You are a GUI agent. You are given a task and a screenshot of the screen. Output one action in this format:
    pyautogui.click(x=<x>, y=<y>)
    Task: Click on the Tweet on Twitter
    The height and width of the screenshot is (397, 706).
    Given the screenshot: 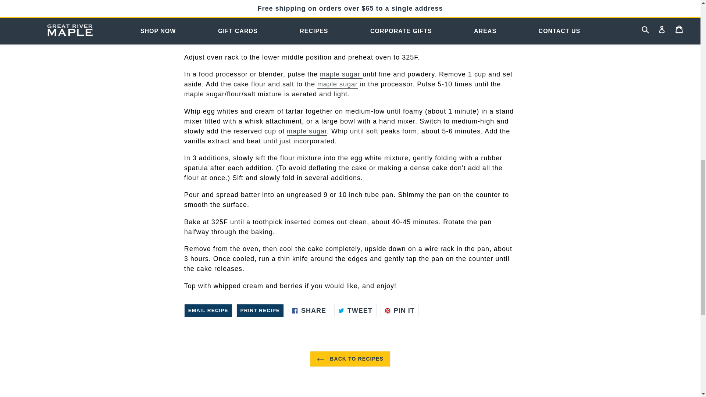 What is the action you would take?
    pyautogui.click(x=309, y=310)
    